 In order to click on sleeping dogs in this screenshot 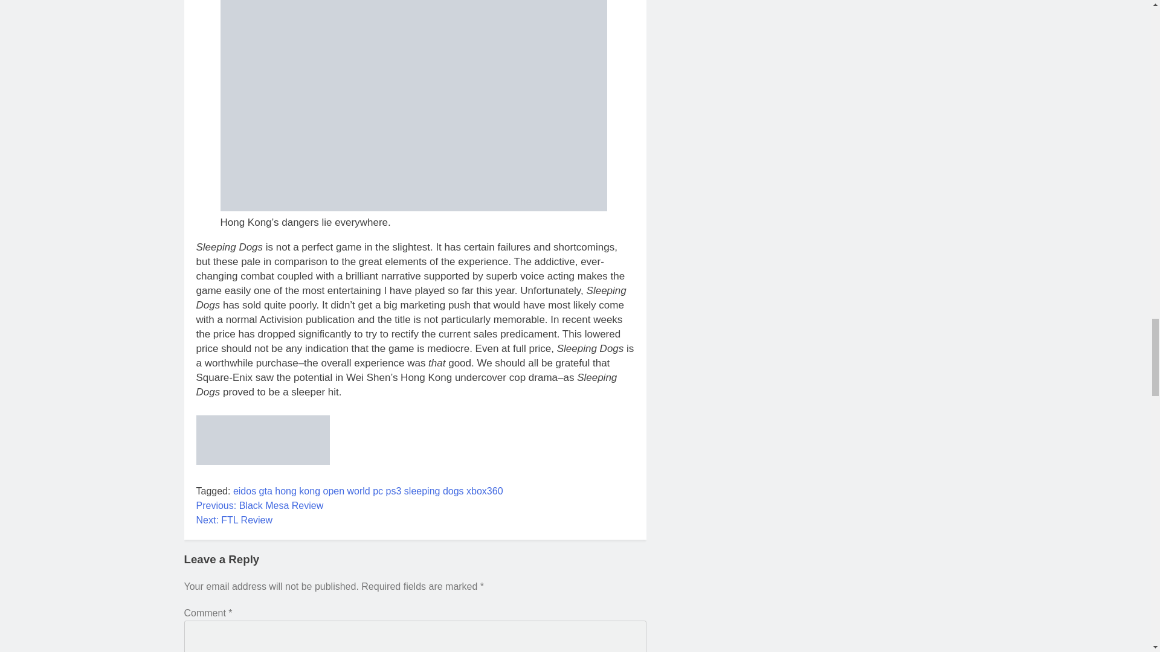, I will do `click(434, 490)`.